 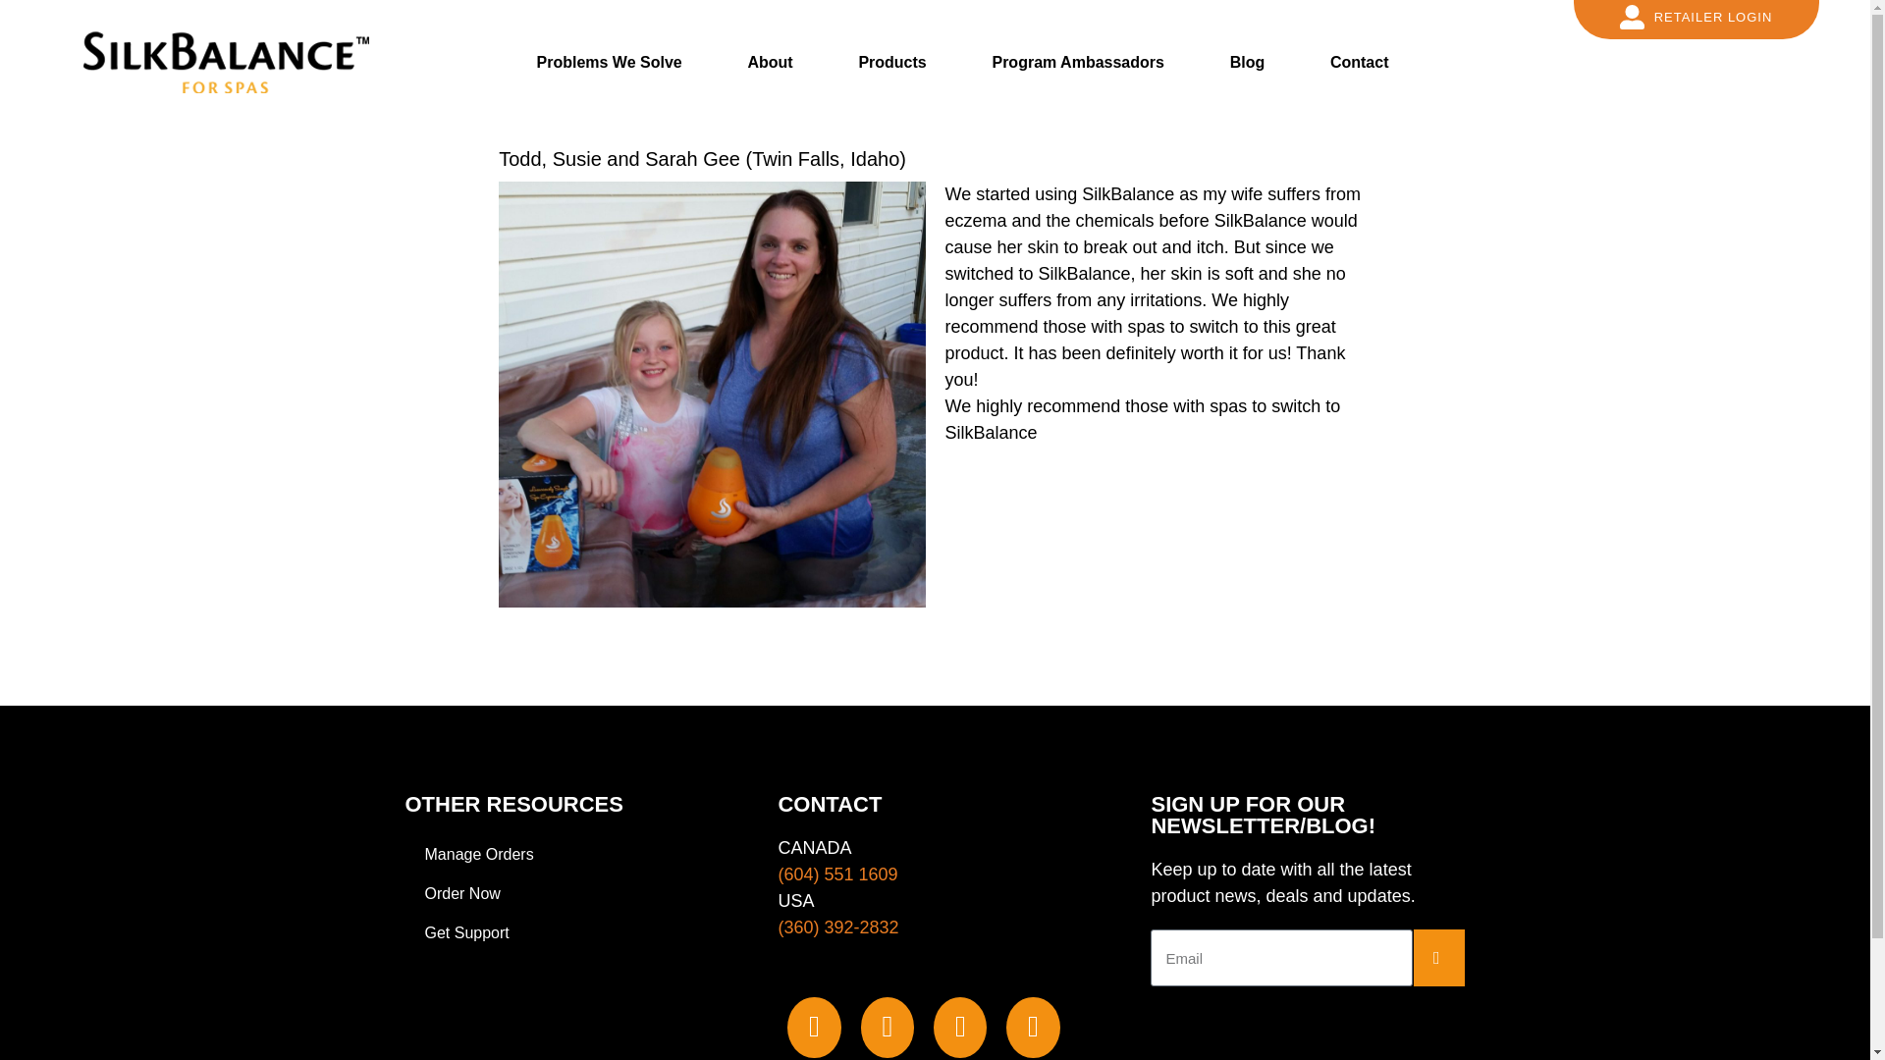 I want to click on Problems We Solve, so click(x=608, y=61).